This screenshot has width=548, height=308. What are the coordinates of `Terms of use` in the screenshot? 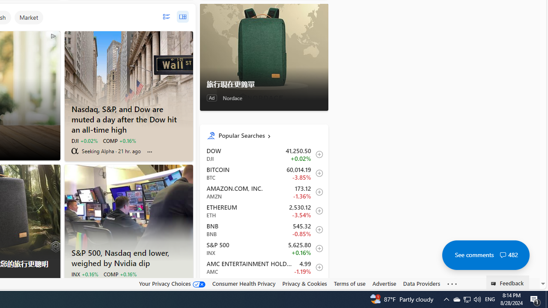 It's located at (349, 283).